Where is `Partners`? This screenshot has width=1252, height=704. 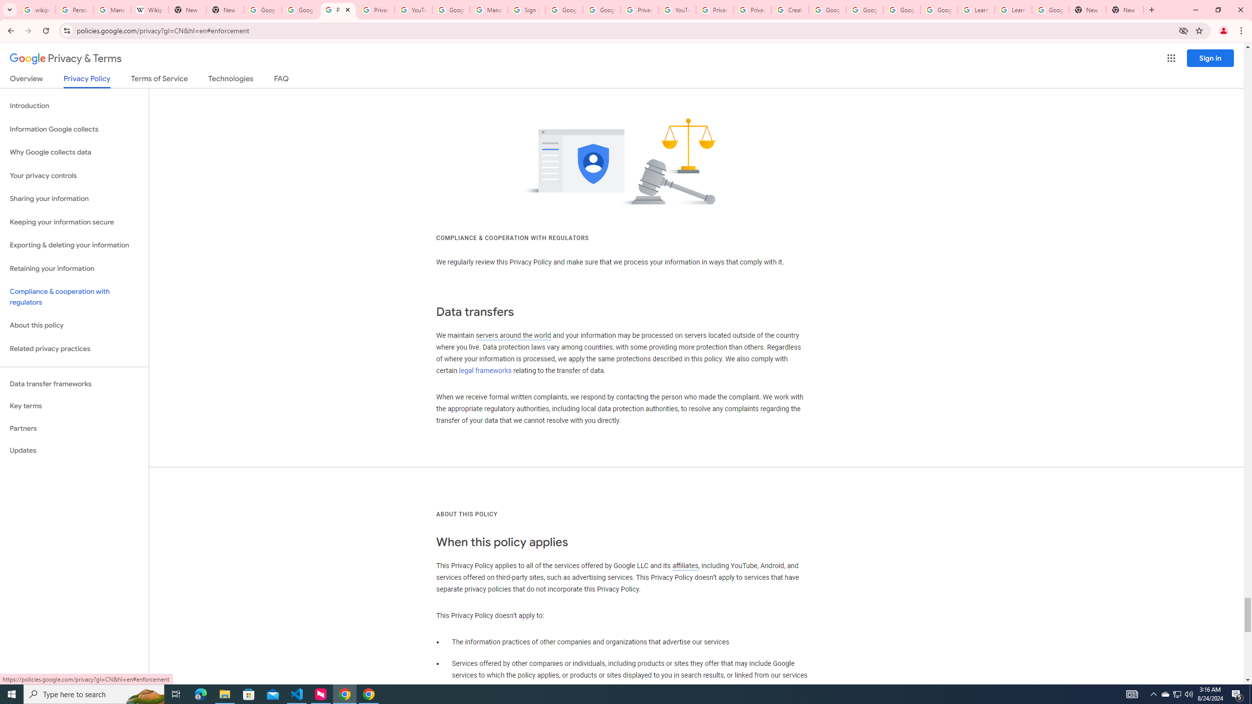 Partners is located at coordinates (74, 428).